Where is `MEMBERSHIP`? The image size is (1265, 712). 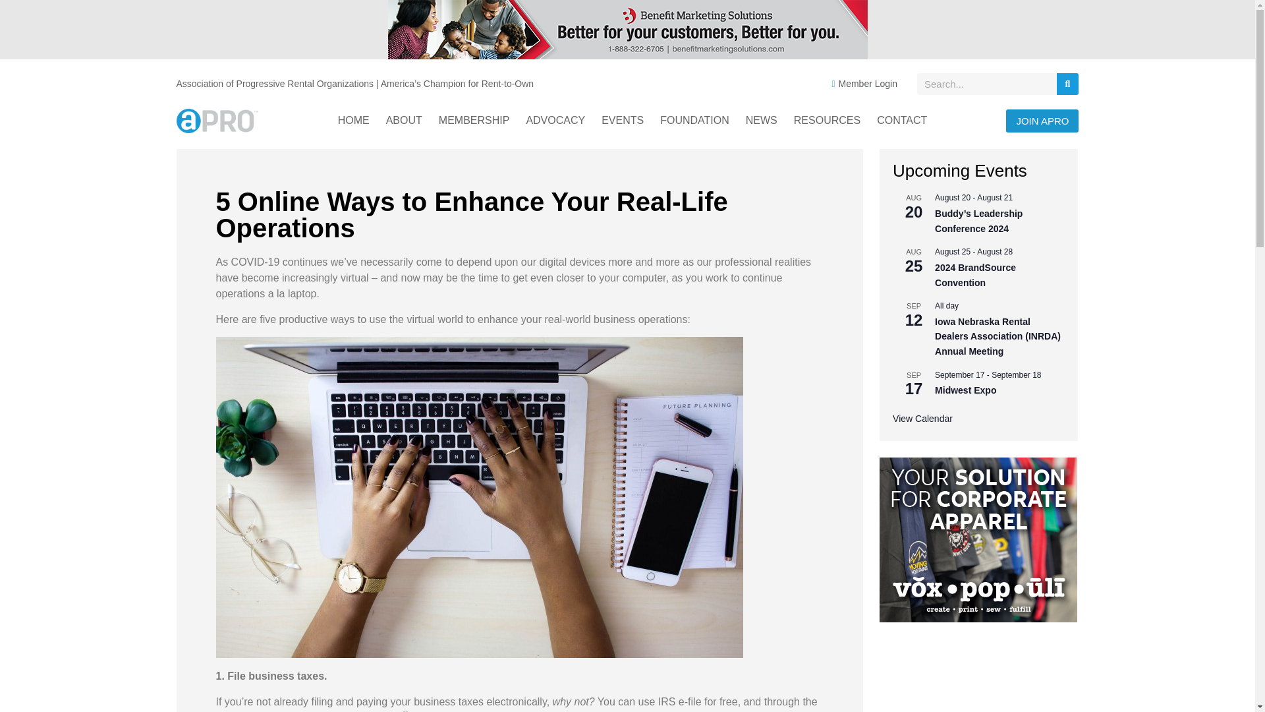
MEMBERSHIP is located at coordinates (474, 120).